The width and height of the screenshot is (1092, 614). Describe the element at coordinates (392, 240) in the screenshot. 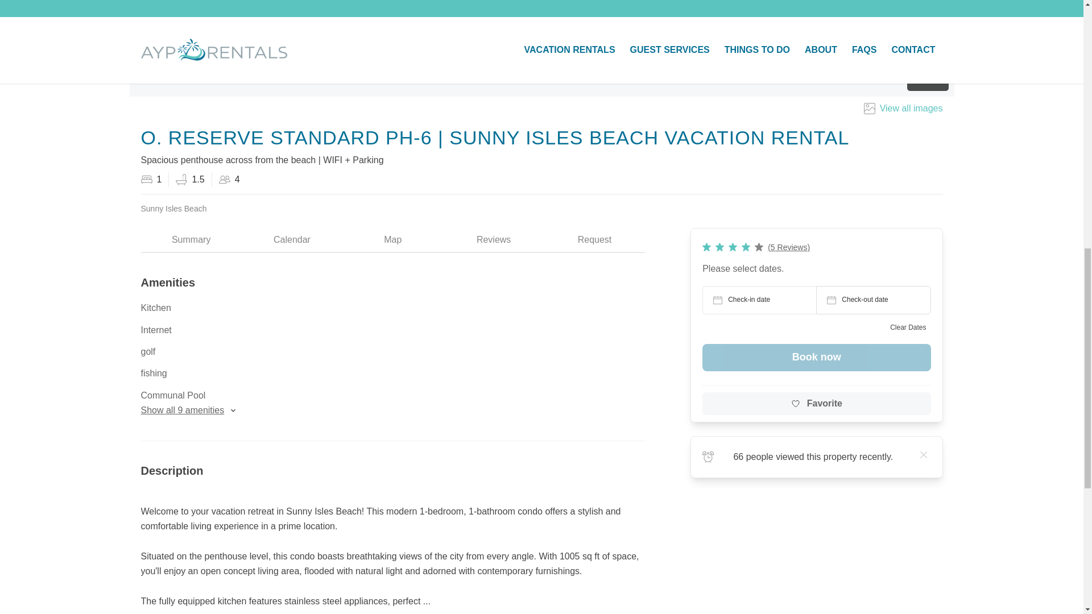

I see `Map` at that location.